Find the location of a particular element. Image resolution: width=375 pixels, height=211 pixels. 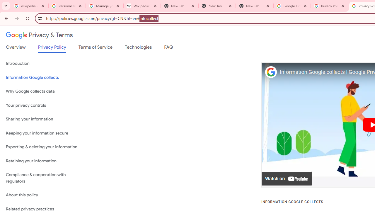

Why Google collects data is located at coordinates (45, 91).